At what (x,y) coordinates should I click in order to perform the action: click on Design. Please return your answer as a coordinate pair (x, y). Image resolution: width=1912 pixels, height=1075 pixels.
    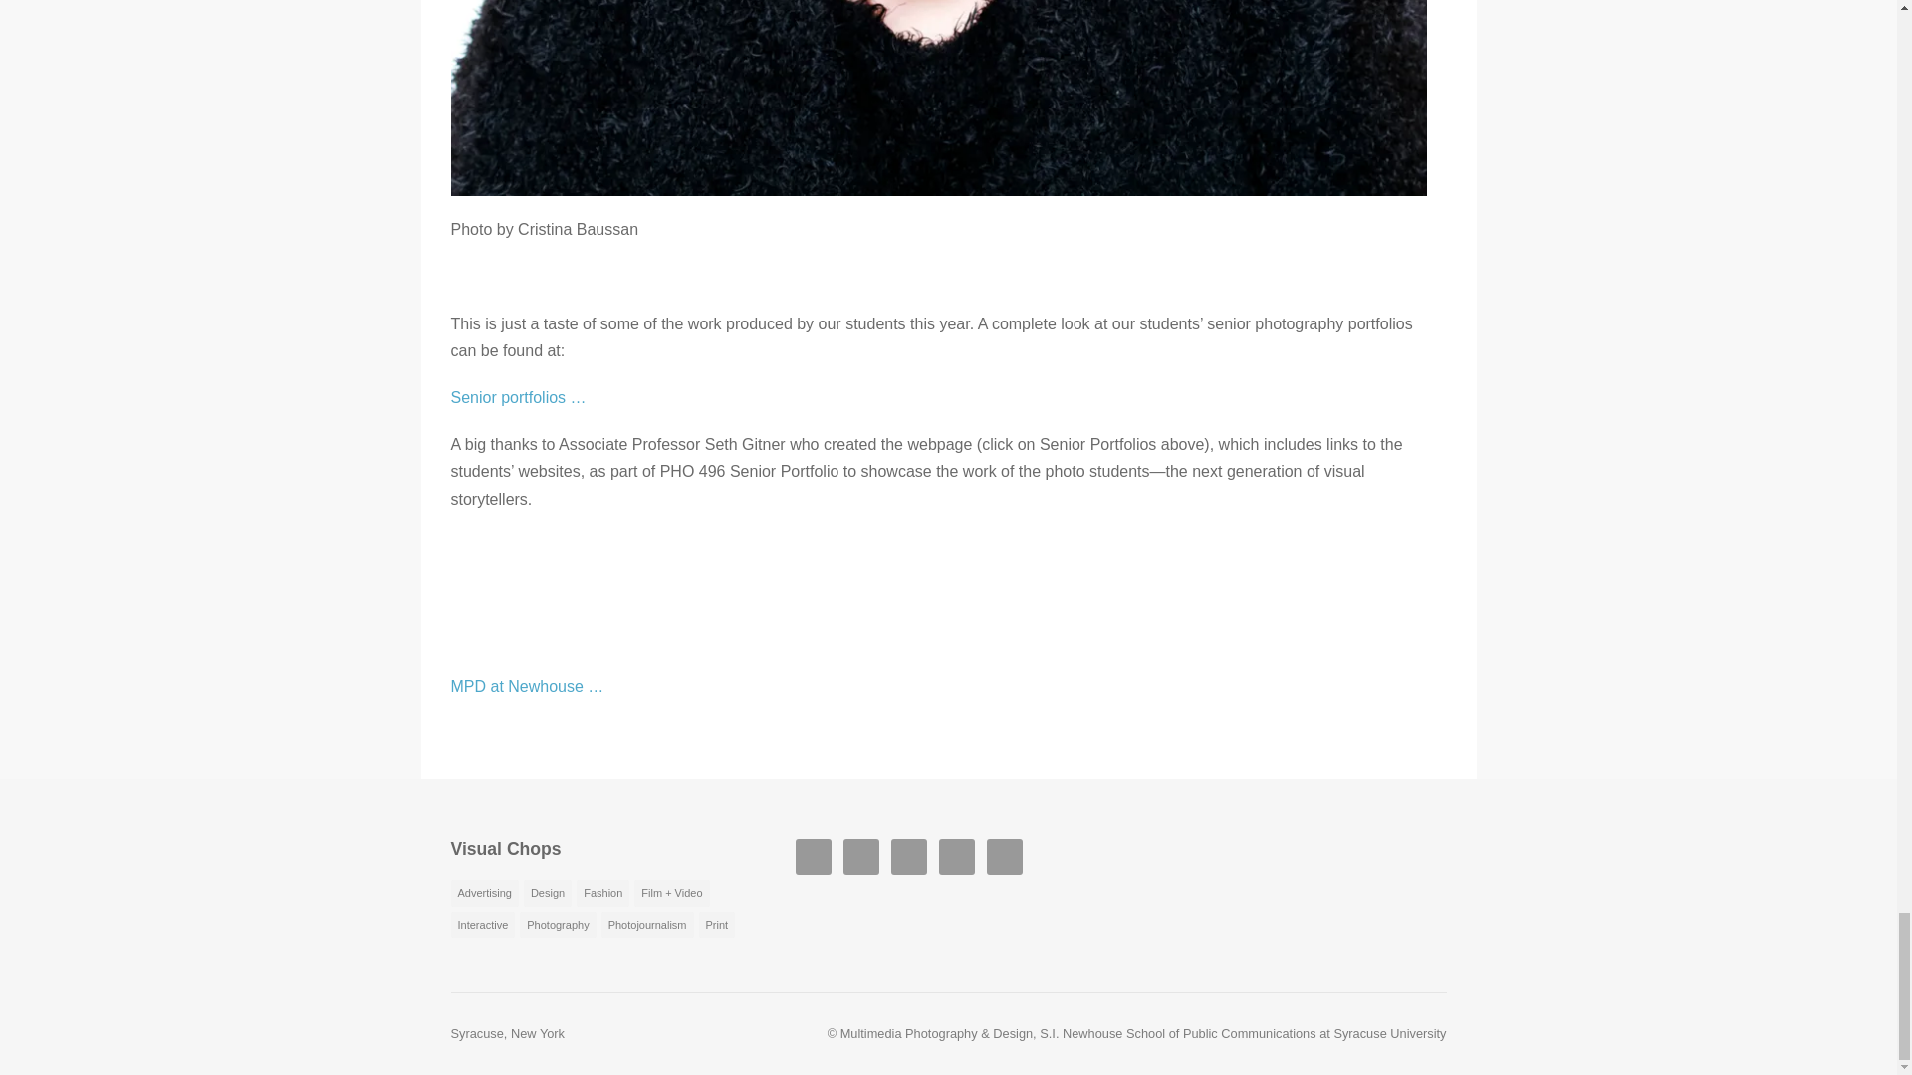
    Looking at the image, I should click on (548, 894).